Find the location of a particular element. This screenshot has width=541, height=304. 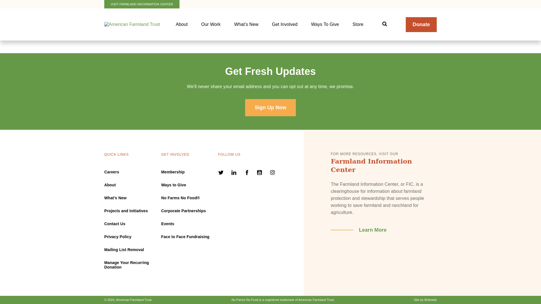

Ways To Give is located at coordinates (325, 24).